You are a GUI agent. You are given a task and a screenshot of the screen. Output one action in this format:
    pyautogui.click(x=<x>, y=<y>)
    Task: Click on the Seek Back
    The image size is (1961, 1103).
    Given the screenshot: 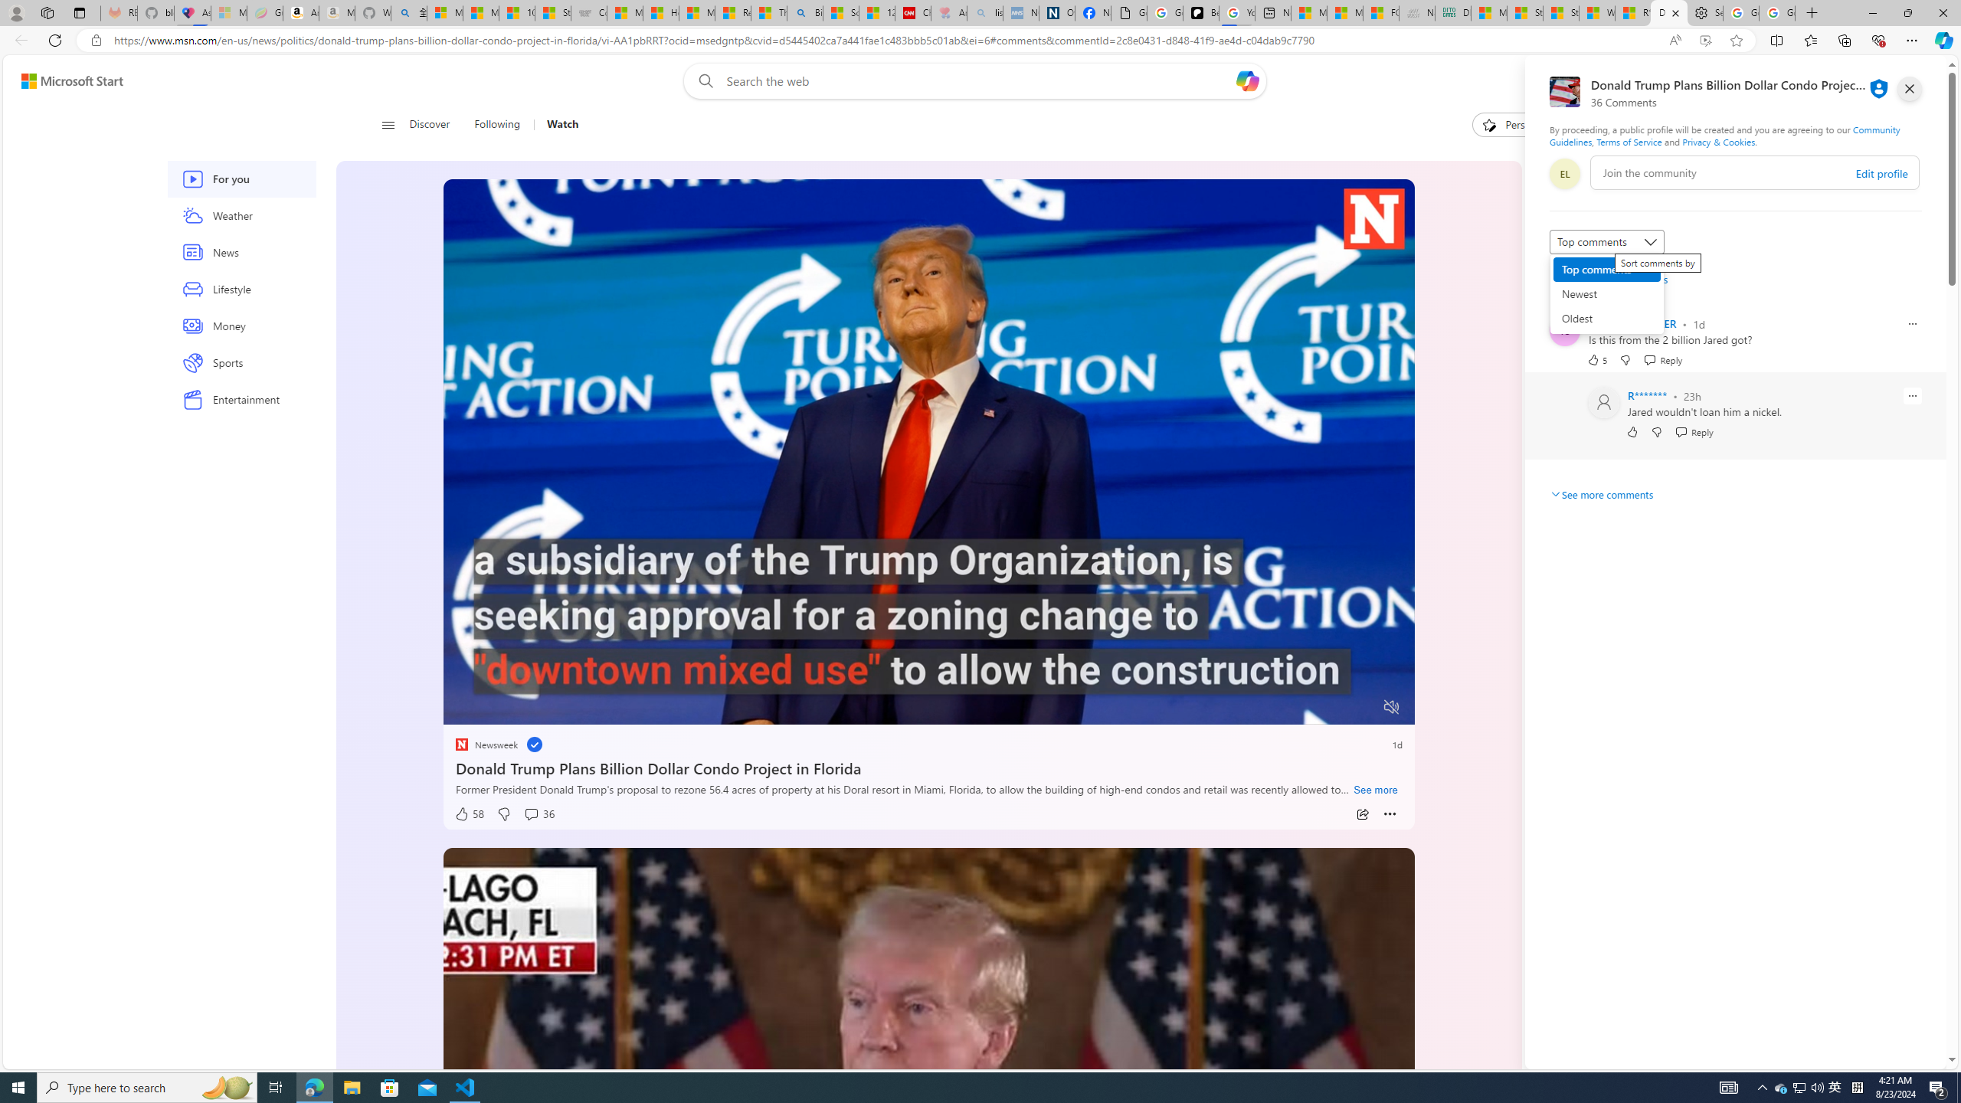 What is the action you would take?
    pyautogui.click(x=496, y=708)
    